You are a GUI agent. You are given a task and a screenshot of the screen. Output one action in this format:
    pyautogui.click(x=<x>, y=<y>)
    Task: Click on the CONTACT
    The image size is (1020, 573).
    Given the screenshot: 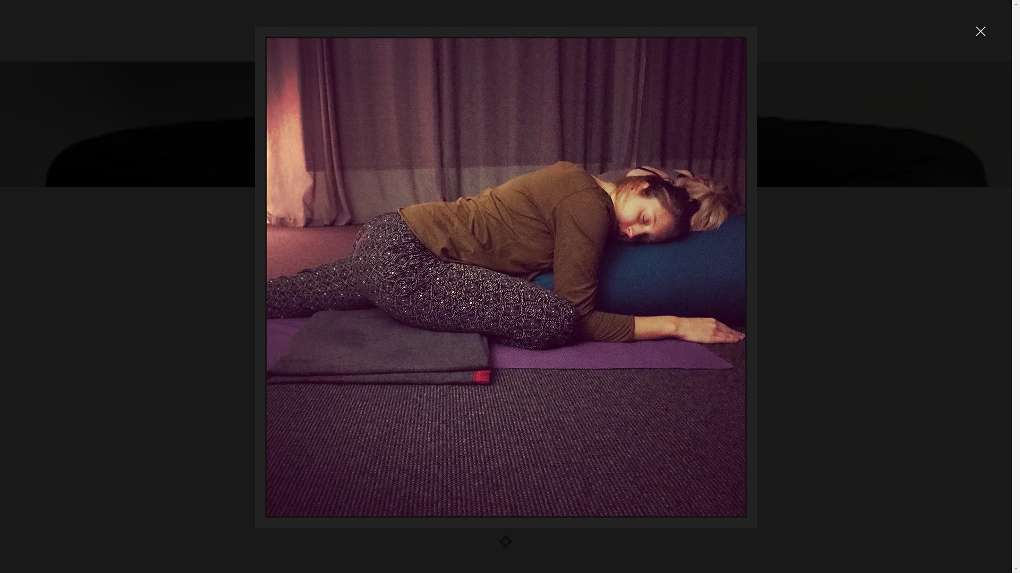 What is the action you would take?
    pyautogui.click(x=666, y=32)
    